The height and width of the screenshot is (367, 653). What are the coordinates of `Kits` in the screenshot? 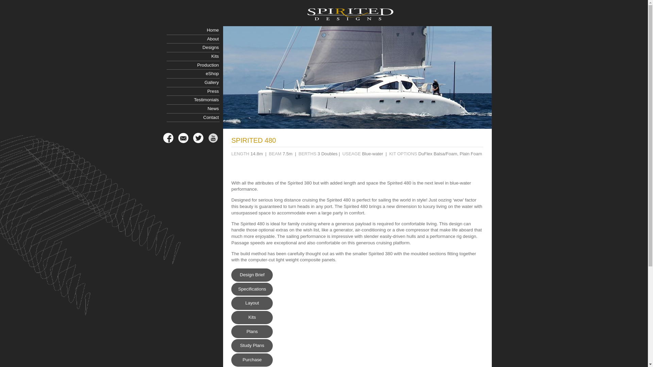 It's located at (193, 57).